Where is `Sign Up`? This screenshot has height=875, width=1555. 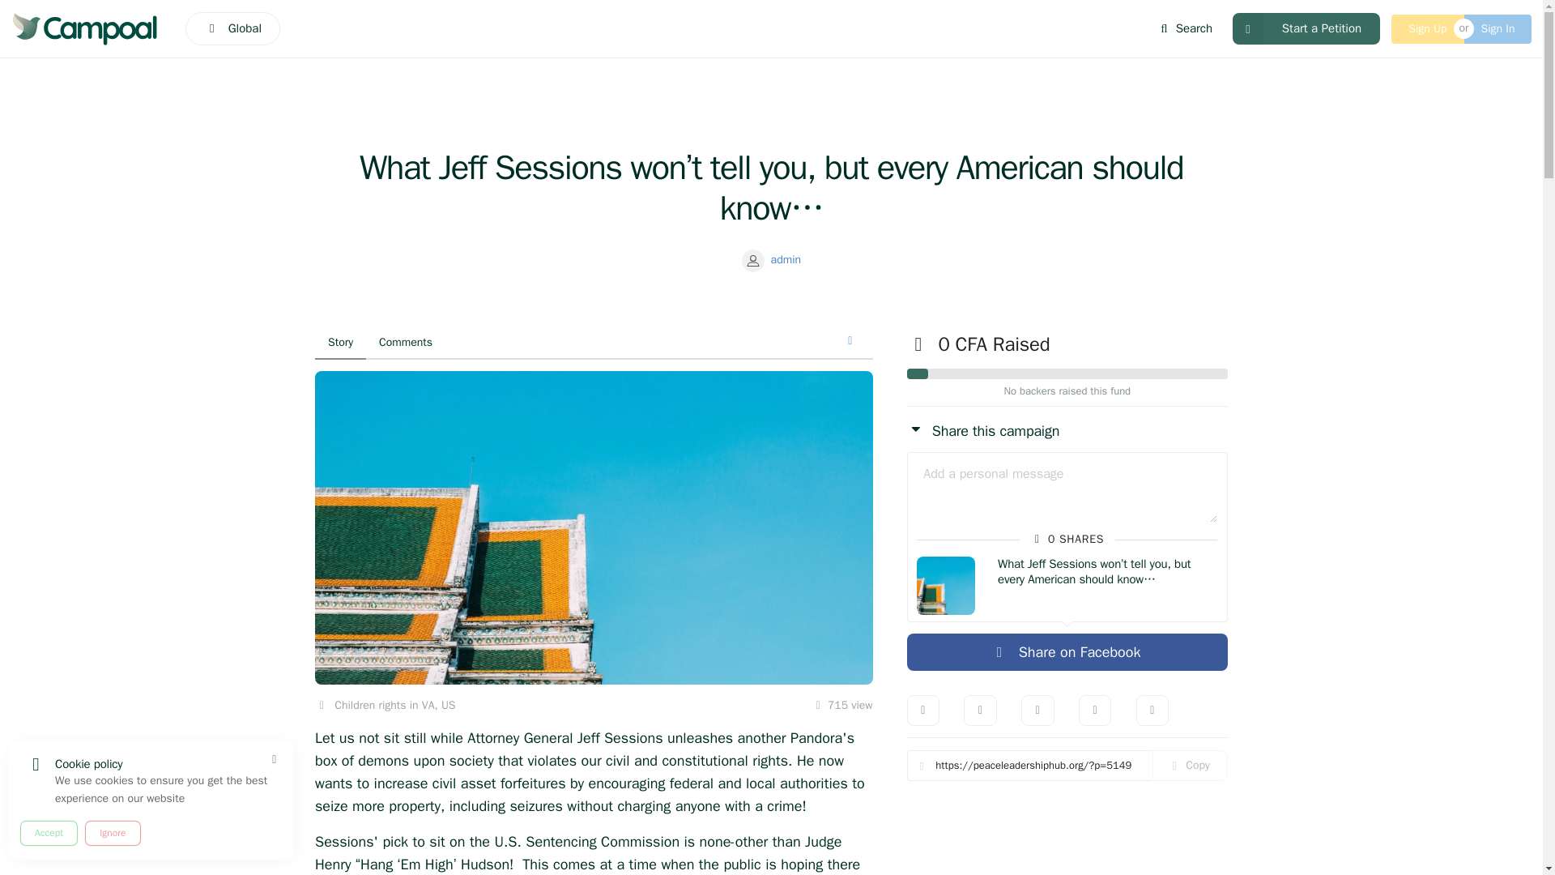 Sign Up is located at coordinates (1427, 29).